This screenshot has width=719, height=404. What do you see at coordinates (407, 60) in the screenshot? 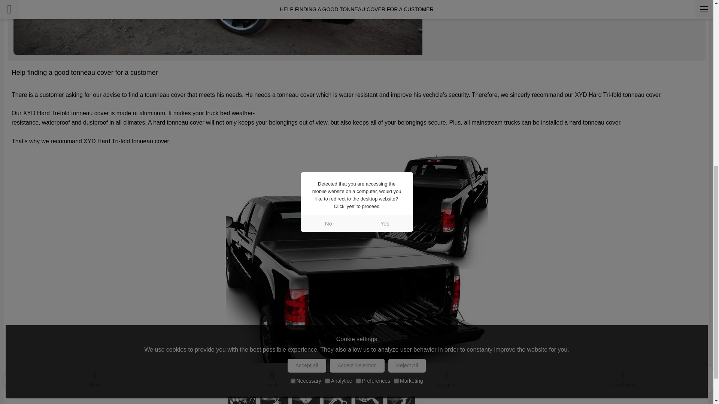
I see `Reject All` at bounding box center [407, 60].